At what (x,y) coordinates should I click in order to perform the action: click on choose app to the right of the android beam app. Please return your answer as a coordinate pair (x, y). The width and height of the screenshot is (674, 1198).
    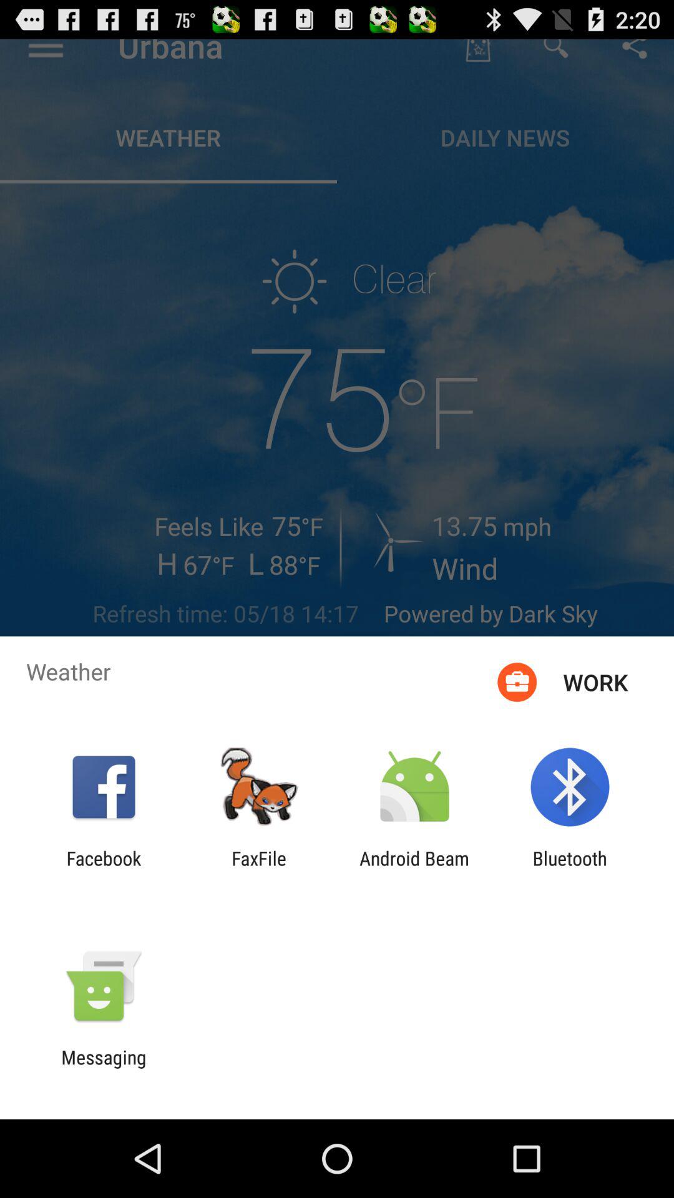
    Looking at the image, I should click on (569, 869).